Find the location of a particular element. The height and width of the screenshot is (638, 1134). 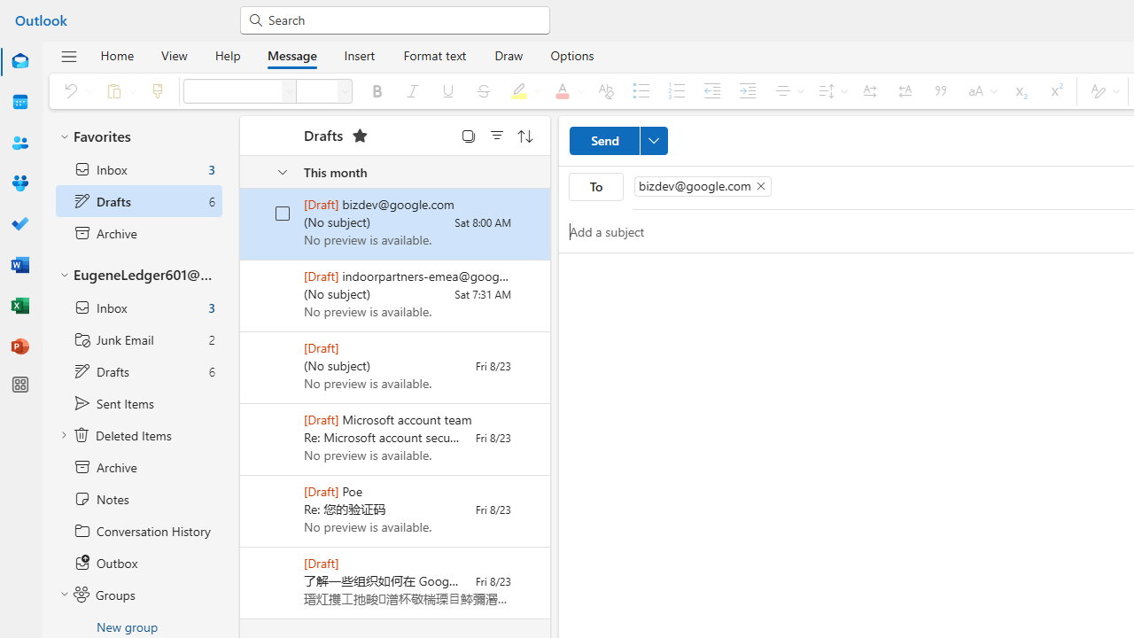

Format painter is located at coordinates (158, 90).